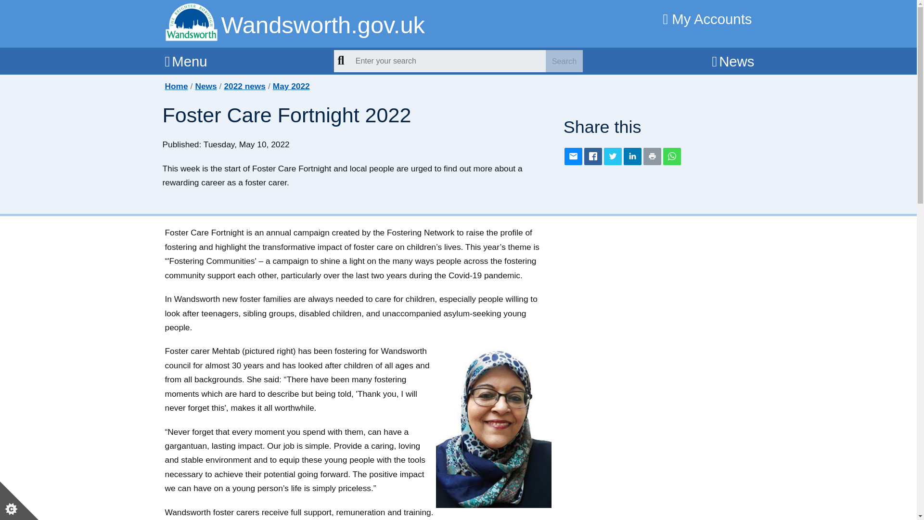 The image size is (924, 520). What do you see at coordinates (613, 156) in the screenshot?
I see `Share with Twitter` at bounding box center [613, 156].